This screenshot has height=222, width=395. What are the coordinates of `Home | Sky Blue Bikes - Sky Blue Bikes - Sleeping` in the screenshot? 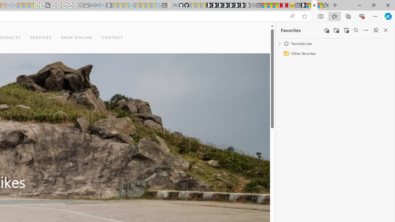 It's located at (159, 6).